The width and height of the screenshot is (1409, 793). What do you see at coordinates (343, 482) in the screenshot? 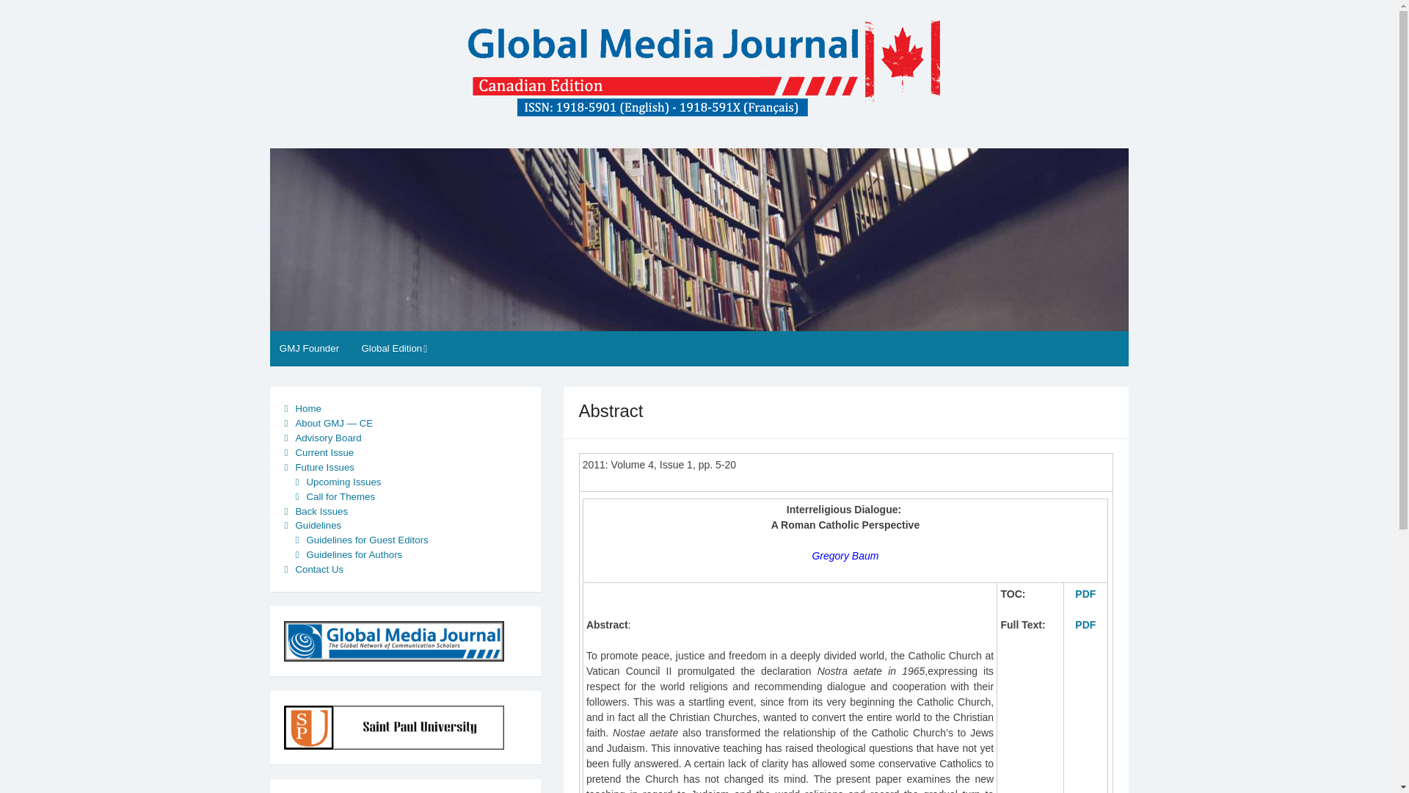
I see `Upcoming Issues` at bounding box center [343, 482].